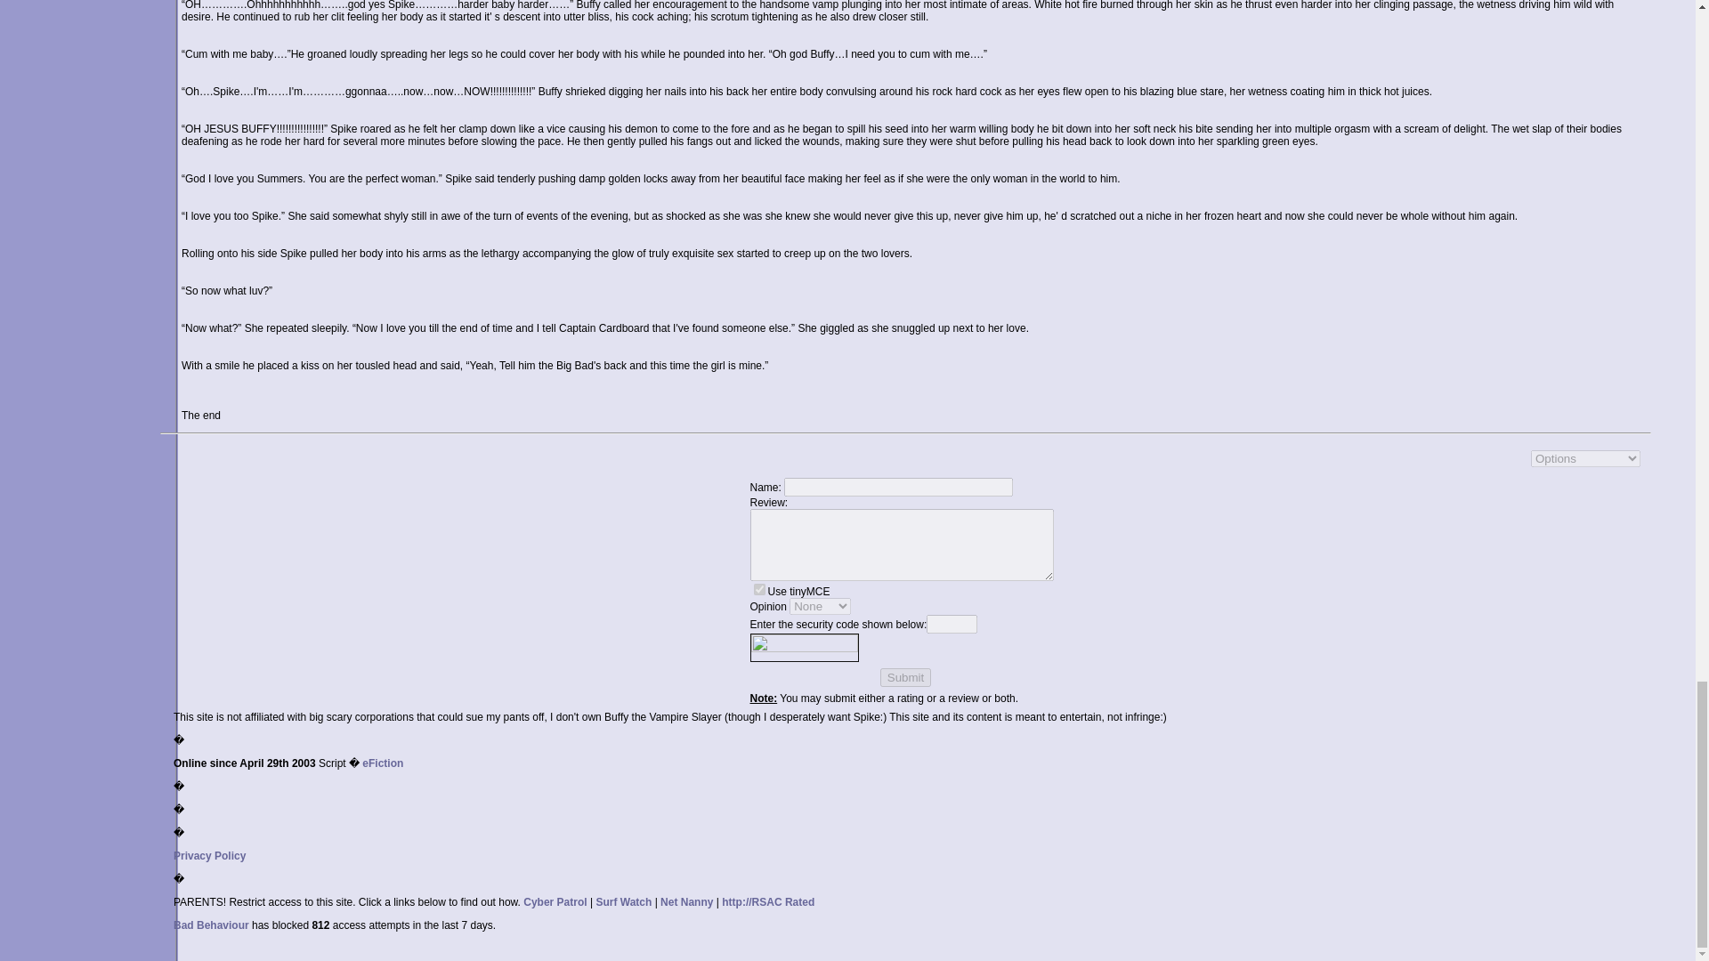 The height and width of the screenshot is (961, 1709). What do you see at coordinates (554, 901) in the screenshot?
I see `Cyber Patrol` at bounding box center [554, 901].